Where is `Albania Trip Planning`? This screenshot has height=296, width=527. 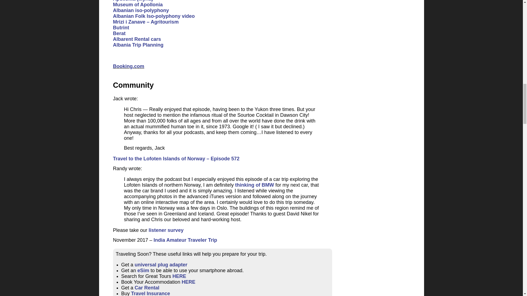 Albania Trip Planning is located at coordinates (138, 45).